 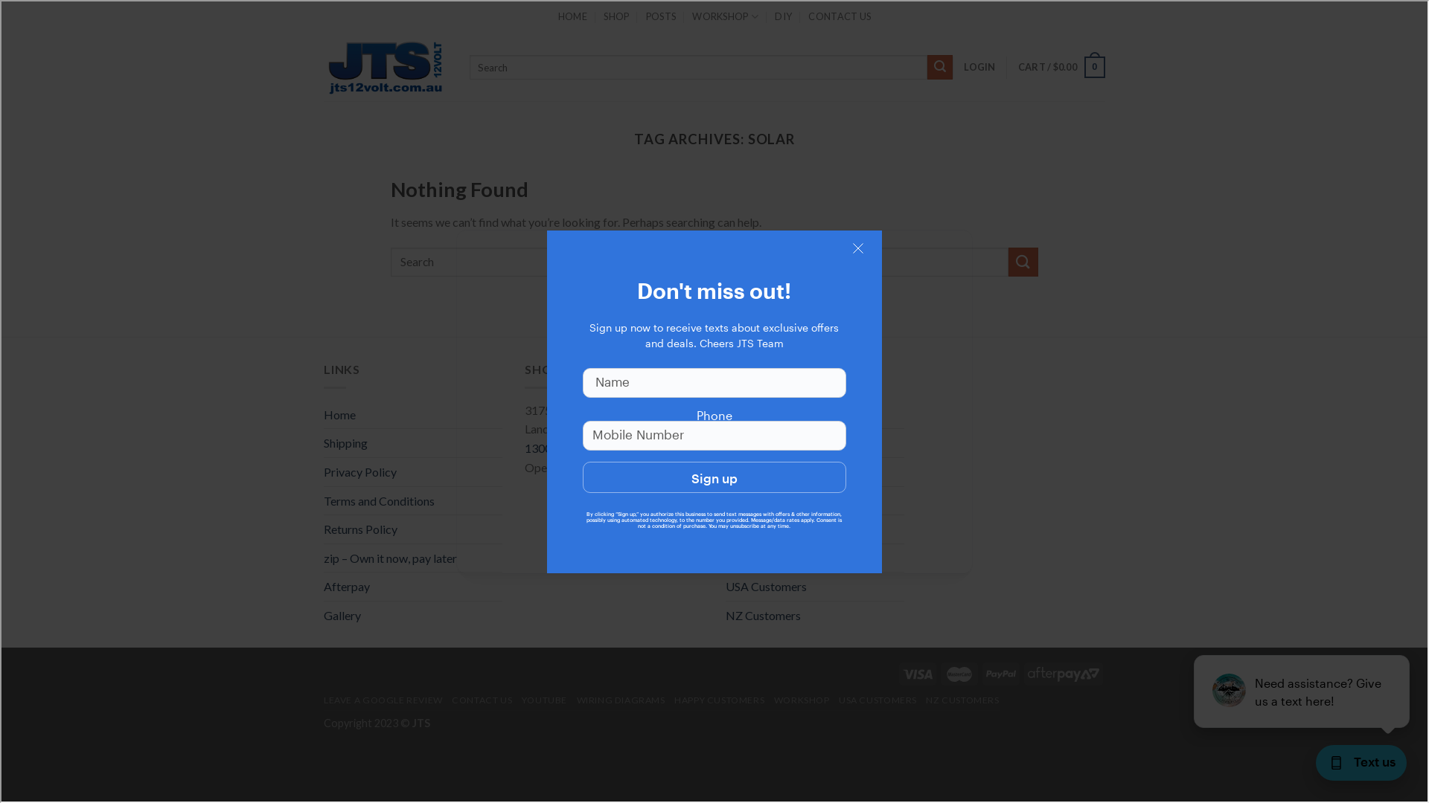 I want to click on USA Customers, so click(x=767, y=586).